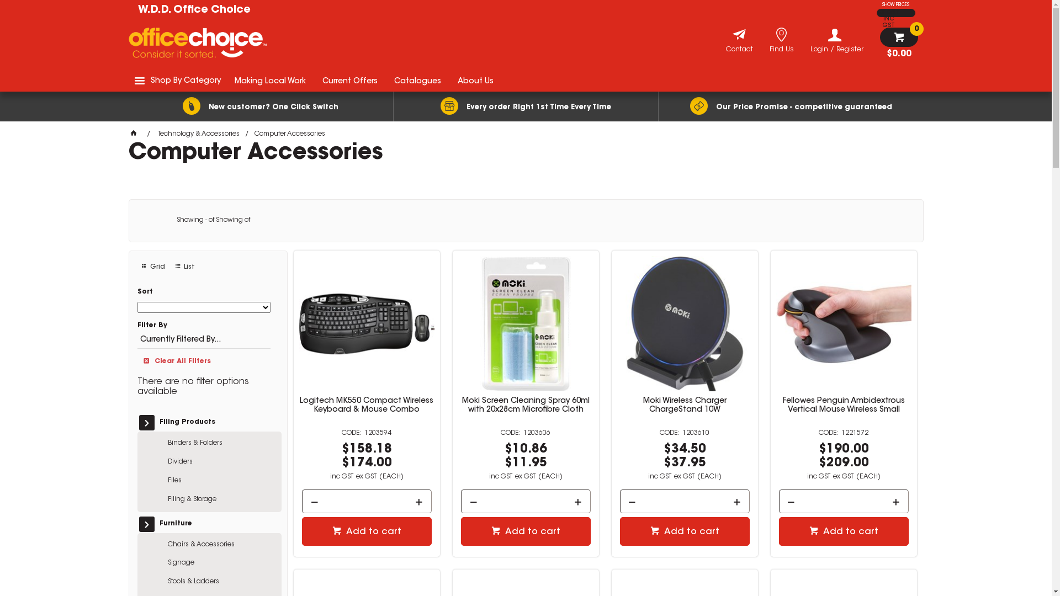 The width and height of the screenshot is (1060, 596). I want to click on Files, so click(221, 481).